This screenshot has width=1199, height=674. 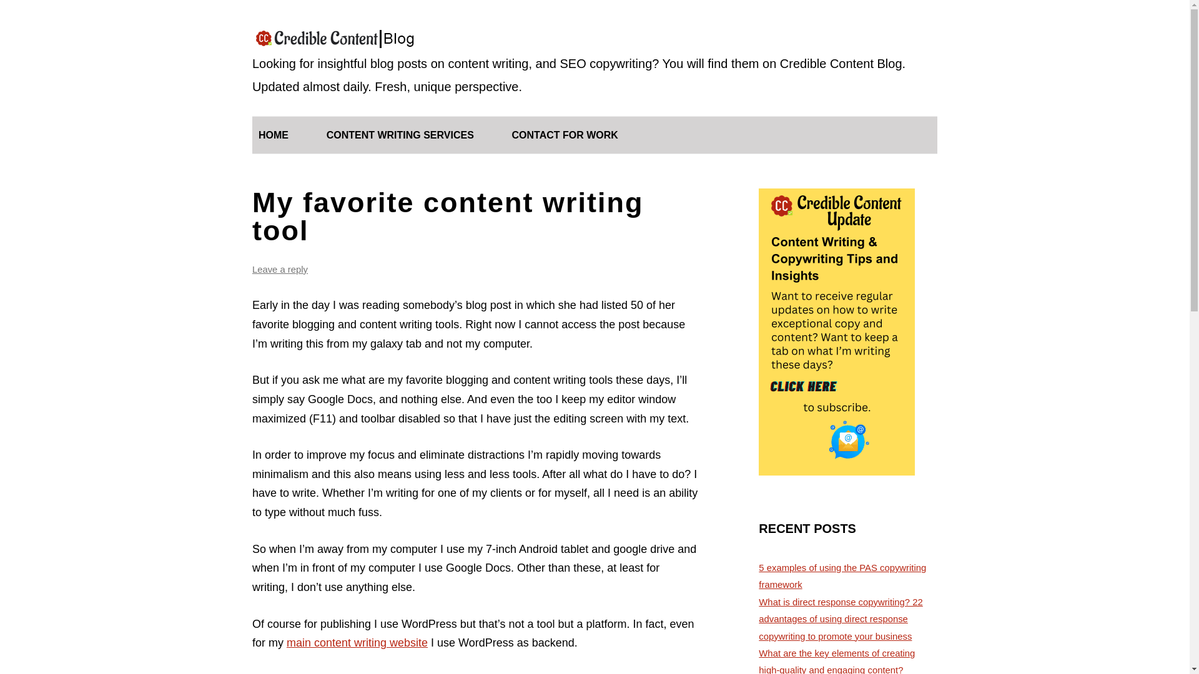 I want to click on Leave a reply, so click(x=280, y=270).